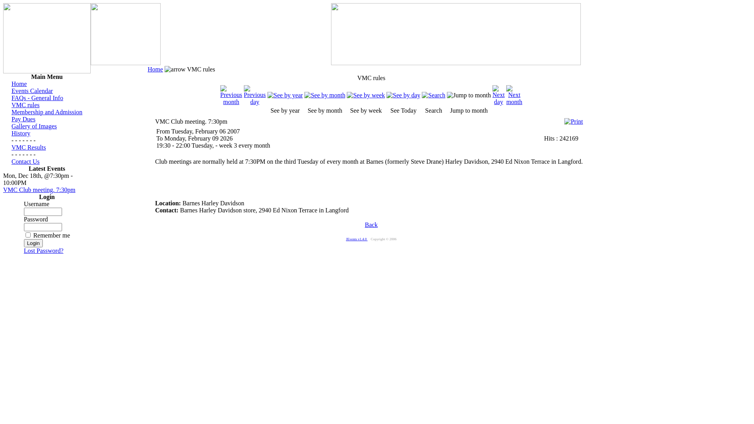  What do you see at coordinates (29, 148) in the screenshot?
I see `VMC Results` at bounding box center [29, 148].